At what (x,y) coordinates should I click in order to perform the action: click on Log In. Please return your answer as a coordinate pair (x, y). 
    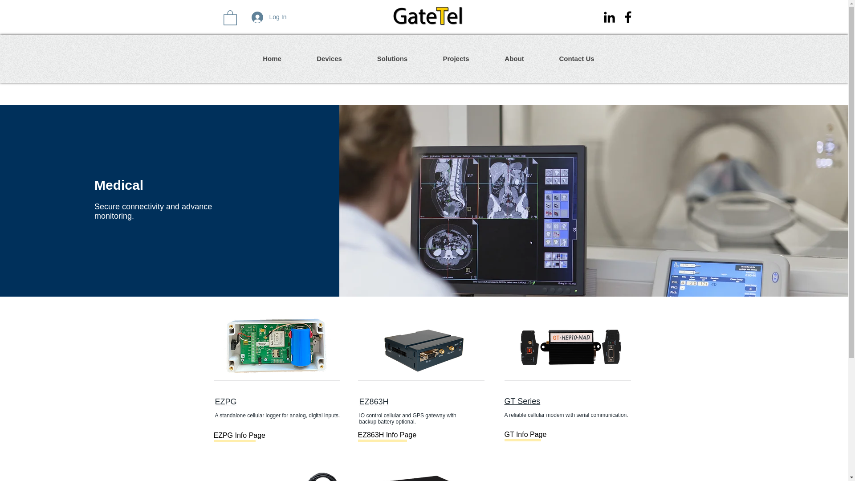
    Looking at the image, I should click on (263, 17).